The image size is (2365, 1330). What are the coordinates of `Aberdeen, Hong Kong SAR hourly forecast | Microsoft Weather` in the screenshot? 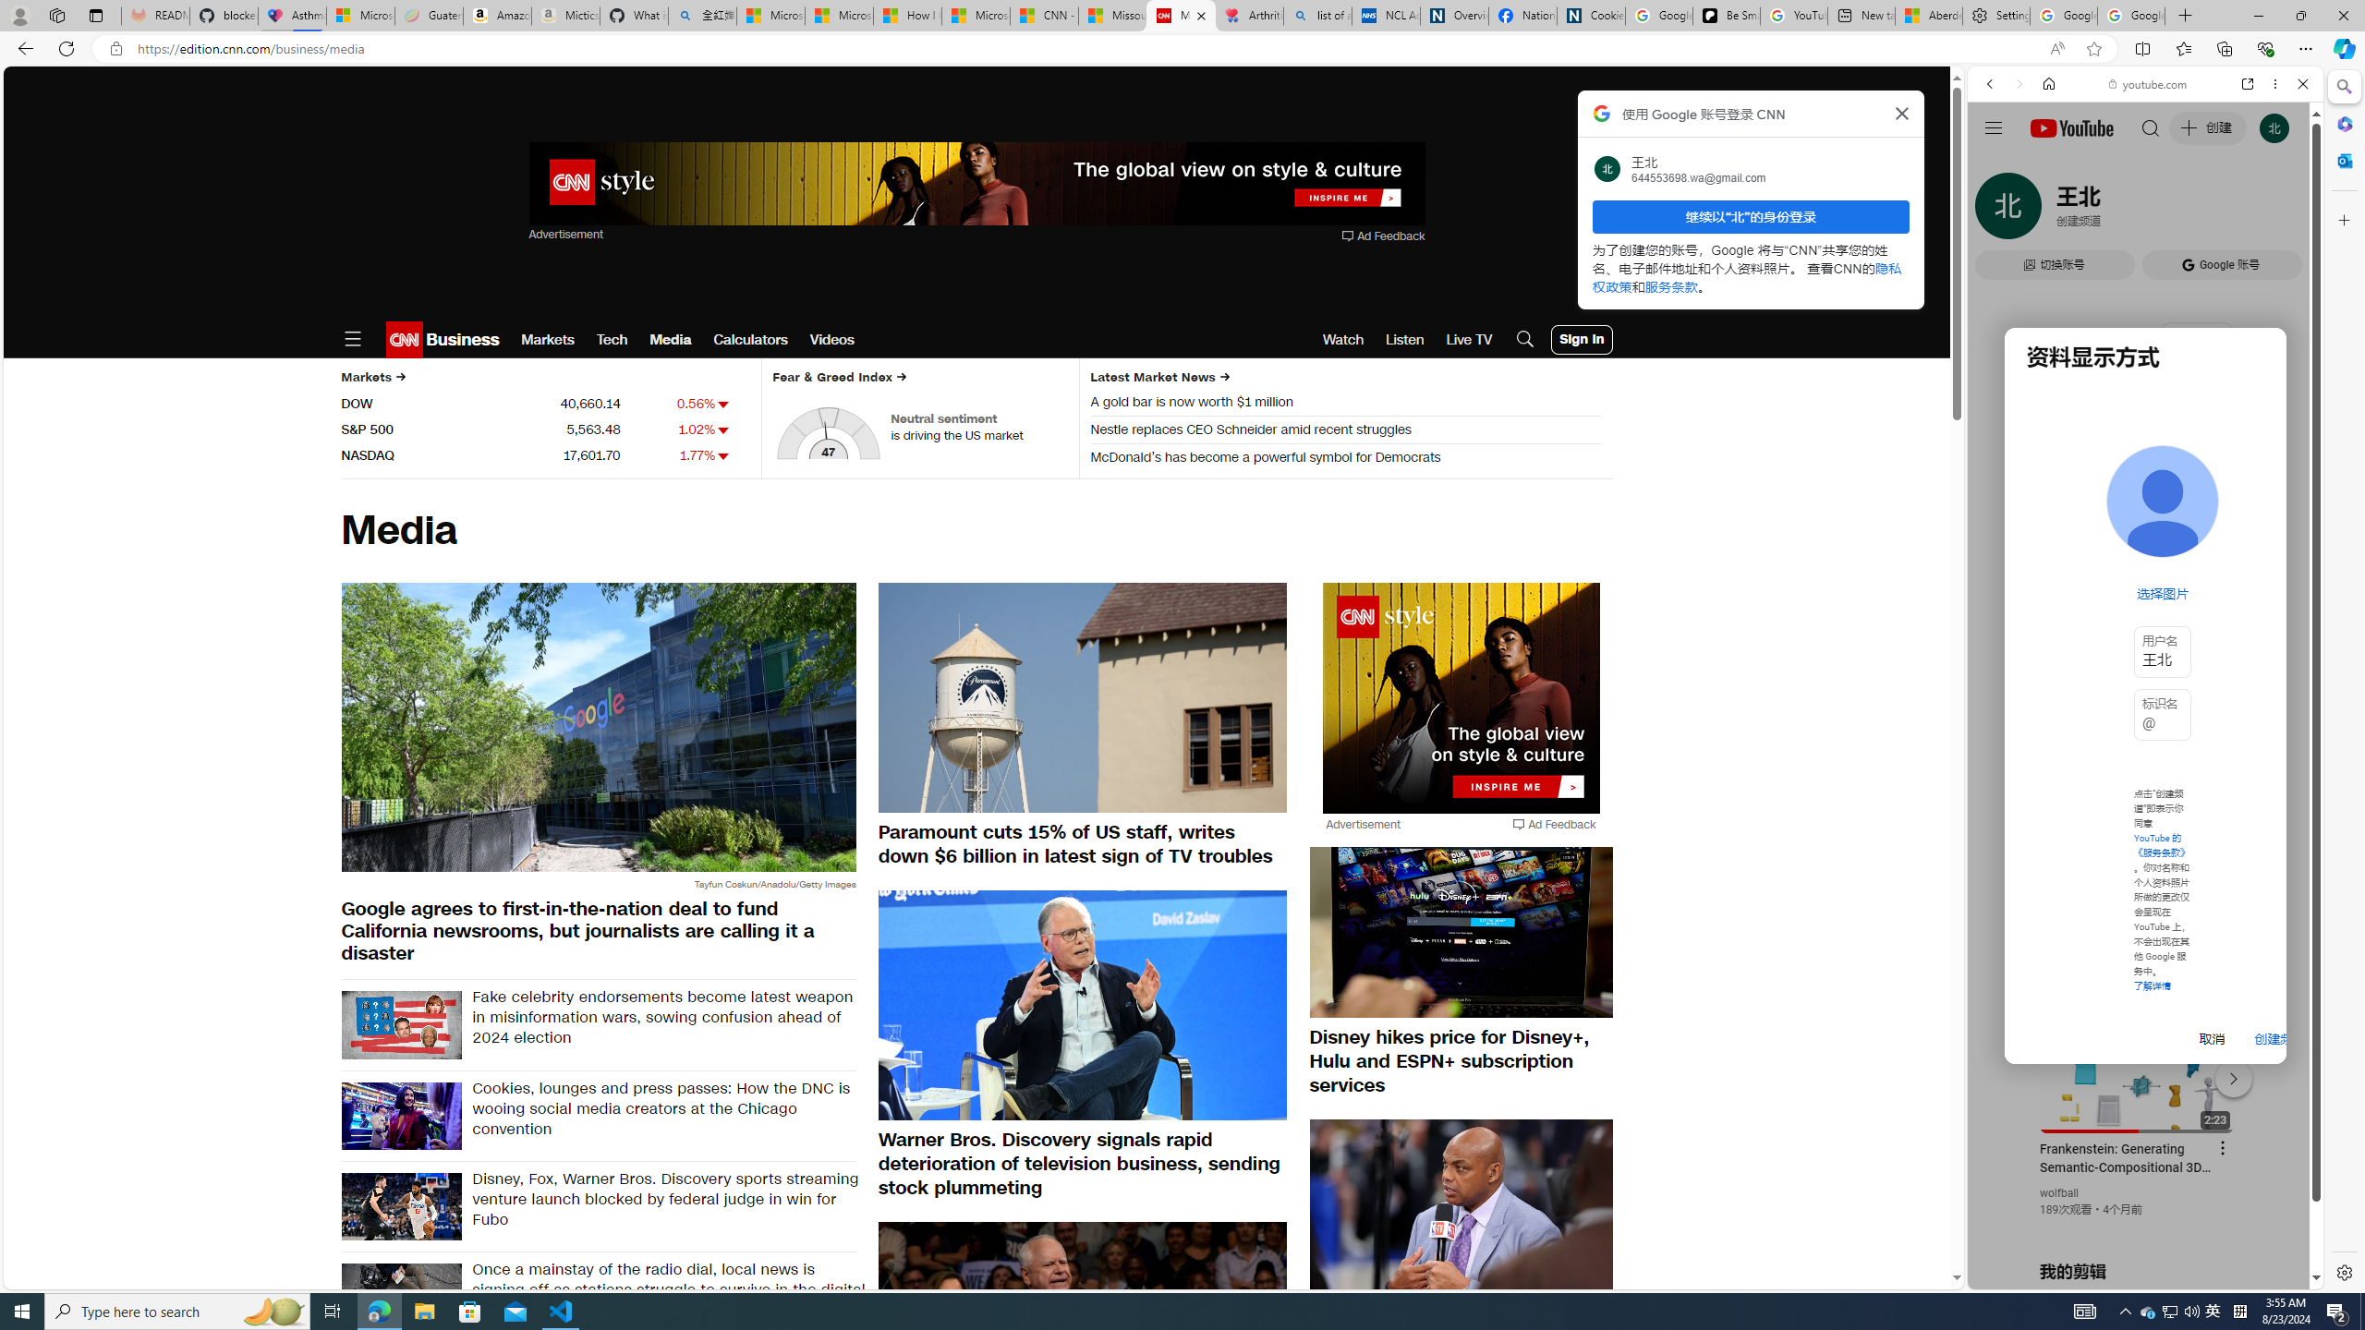 It's located at (1928, 16).